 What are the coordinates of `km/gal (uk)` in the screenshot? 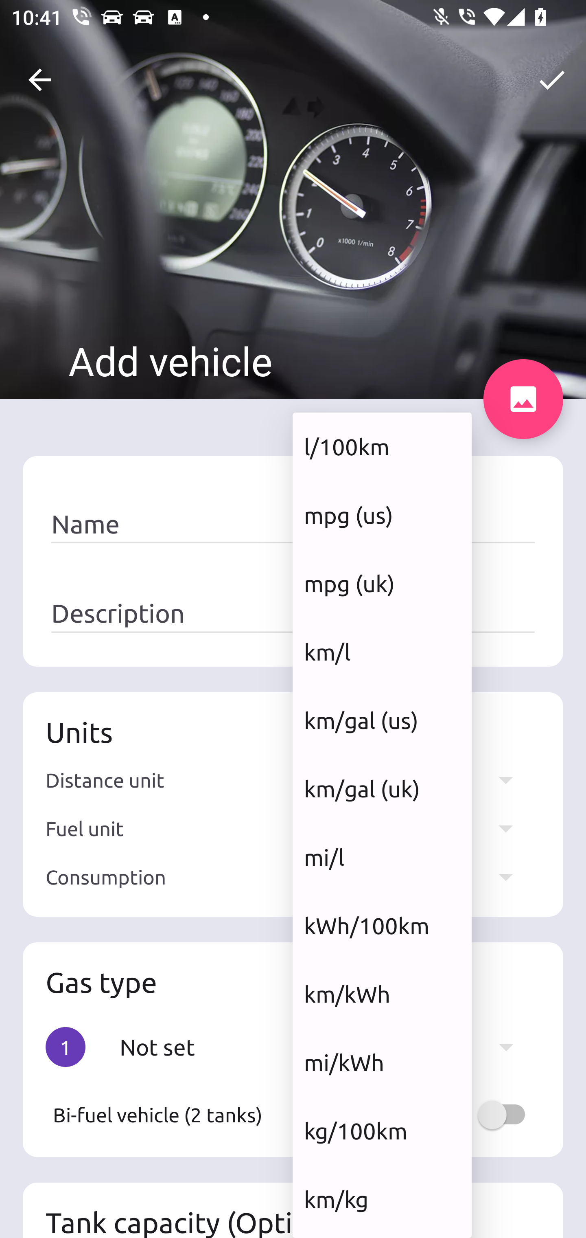 It's located at (382, 789).